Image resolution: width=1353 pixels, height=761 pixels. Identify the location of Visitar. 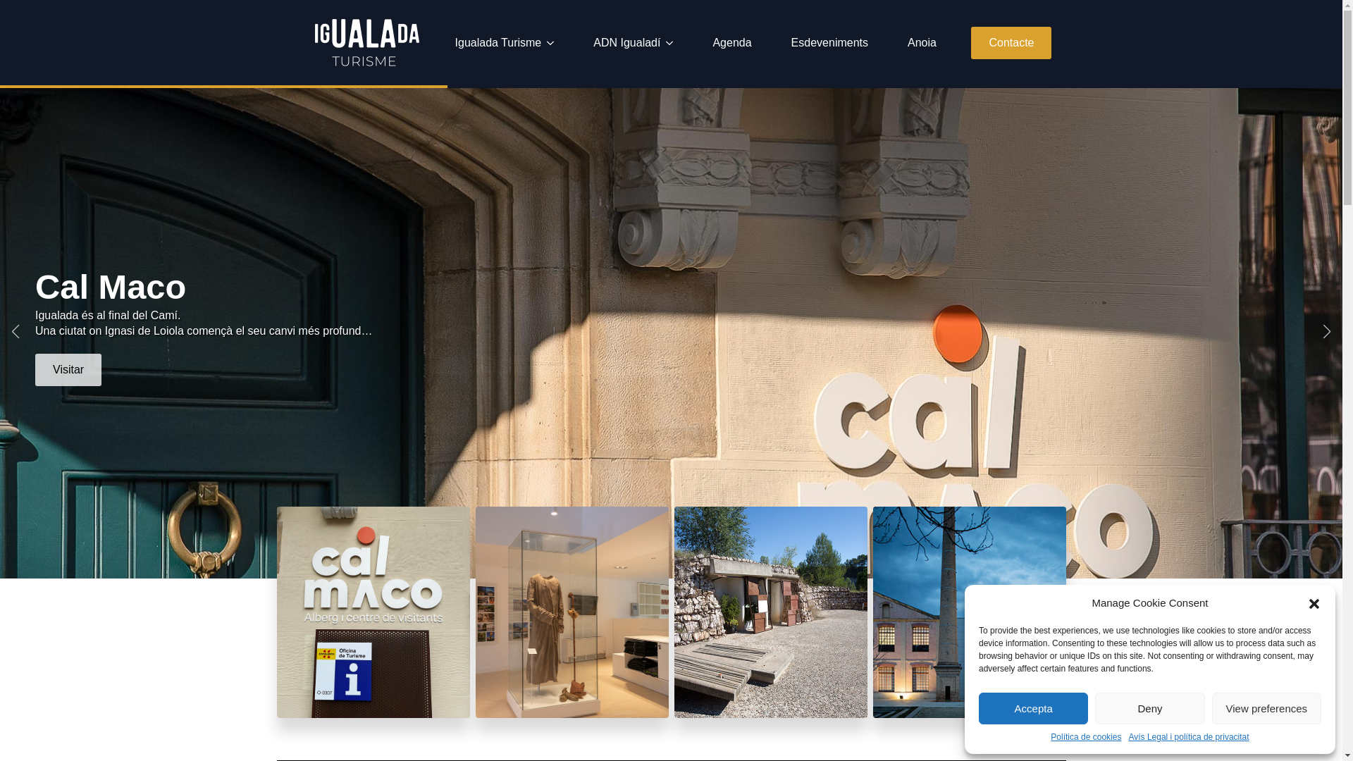
(68, 370).